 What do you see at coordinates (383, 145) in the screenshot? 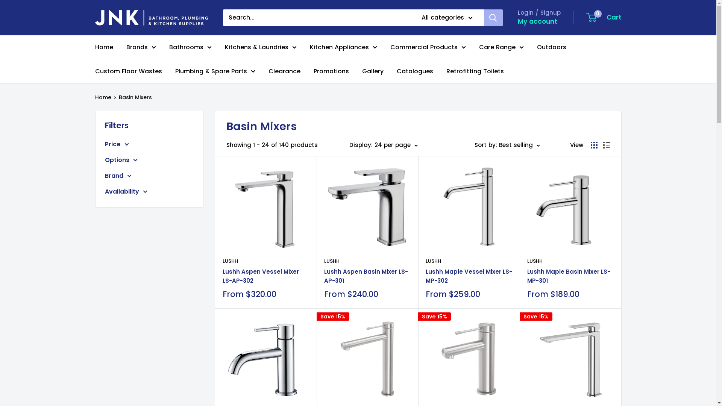
I see `Display: 24 per page` at bounding box center [383, 145].